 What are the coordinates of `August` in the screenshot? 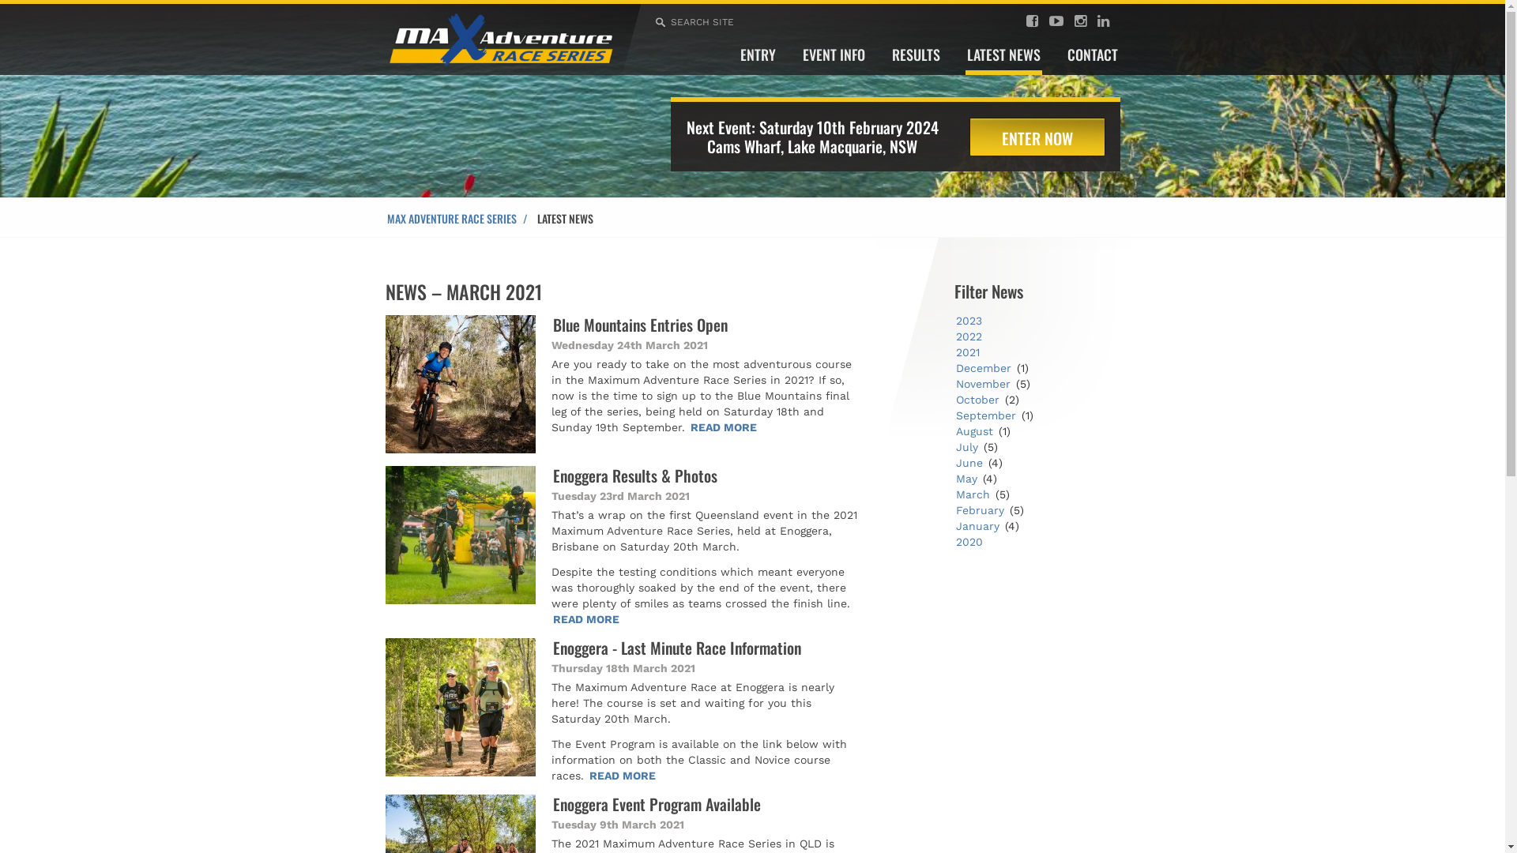 It's located at (975, 431).